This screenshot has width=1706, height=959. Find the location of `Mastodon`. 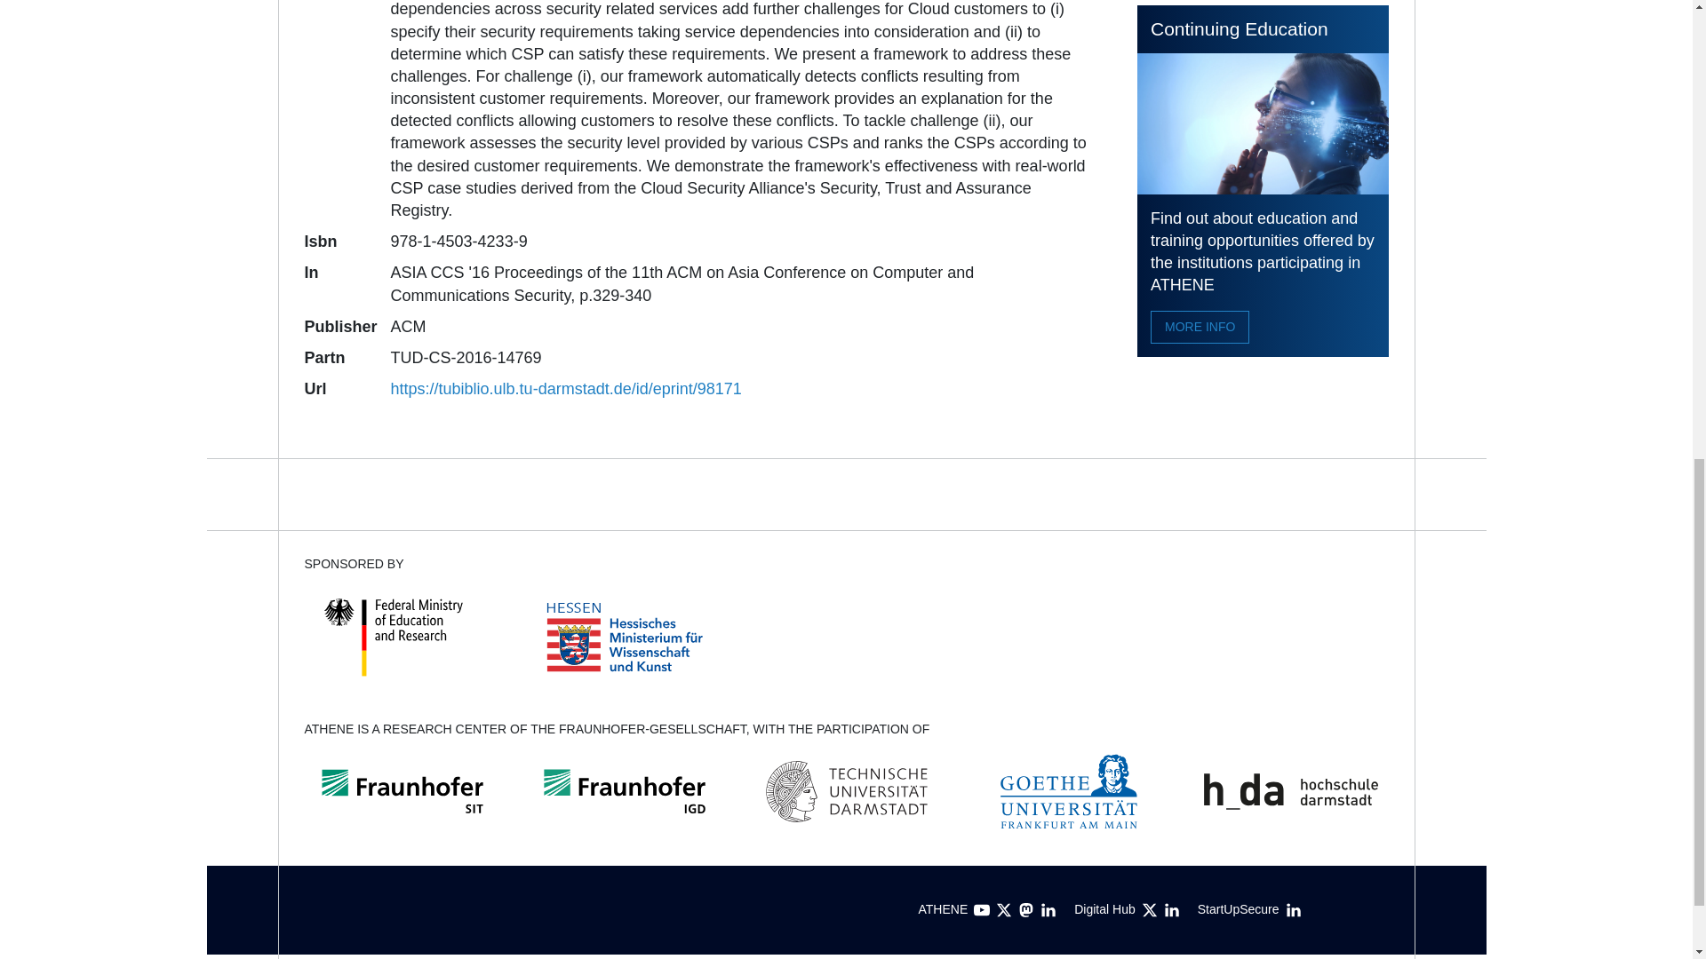

Mastodon is located at coordinates (1025, 909).